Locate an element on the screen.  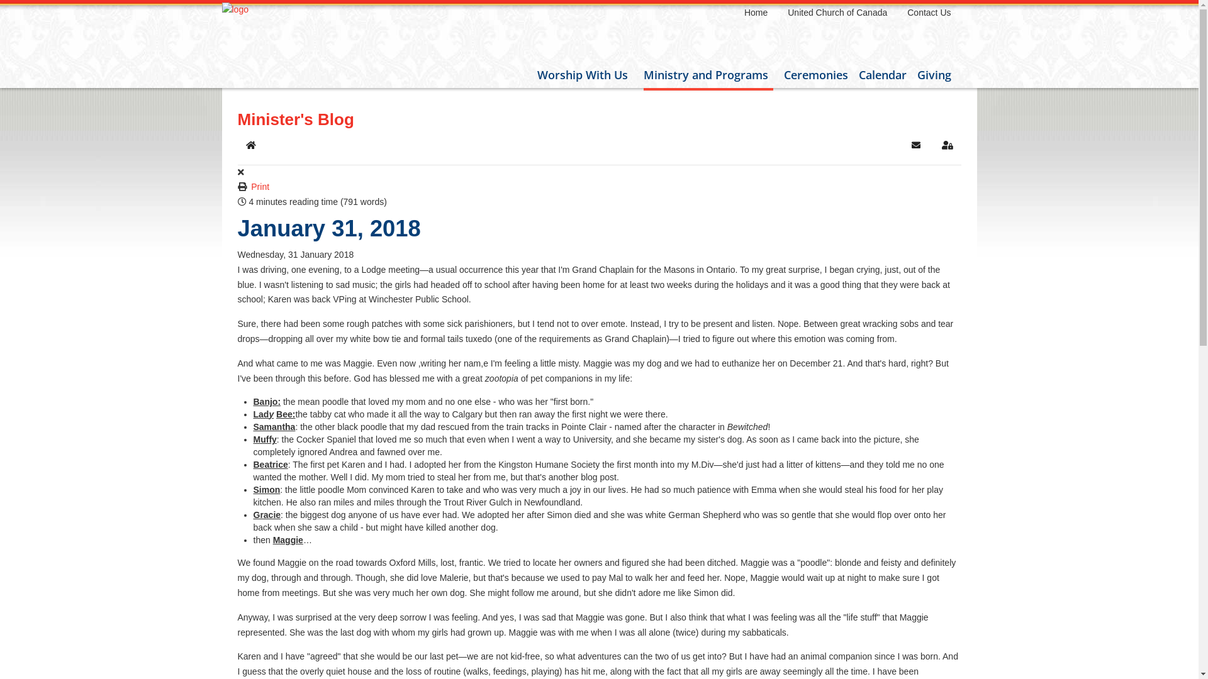
Worship With Us is located at coordinates (585, 75).